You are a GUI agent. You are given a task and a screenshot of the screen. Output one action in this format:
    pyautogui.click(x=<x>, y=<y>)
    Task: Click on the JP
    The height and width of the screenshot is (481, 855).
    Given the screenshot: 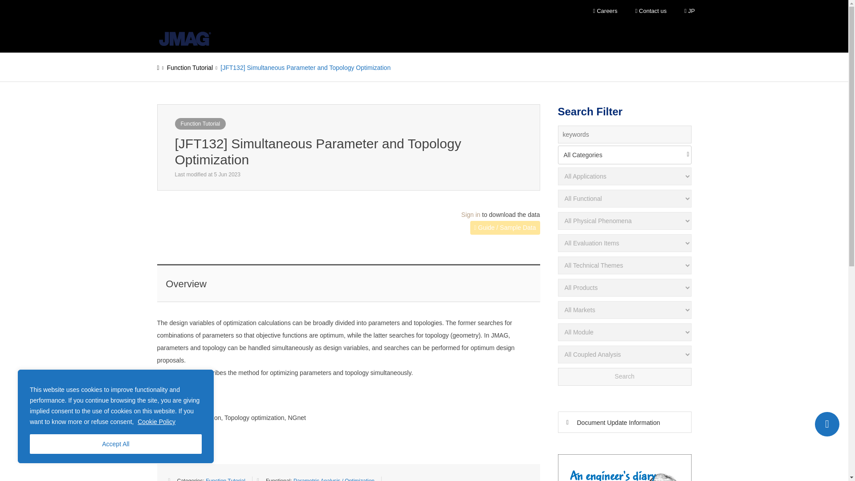 What is the action you would take?
    pyautogui.click(x=689, y=11)
    